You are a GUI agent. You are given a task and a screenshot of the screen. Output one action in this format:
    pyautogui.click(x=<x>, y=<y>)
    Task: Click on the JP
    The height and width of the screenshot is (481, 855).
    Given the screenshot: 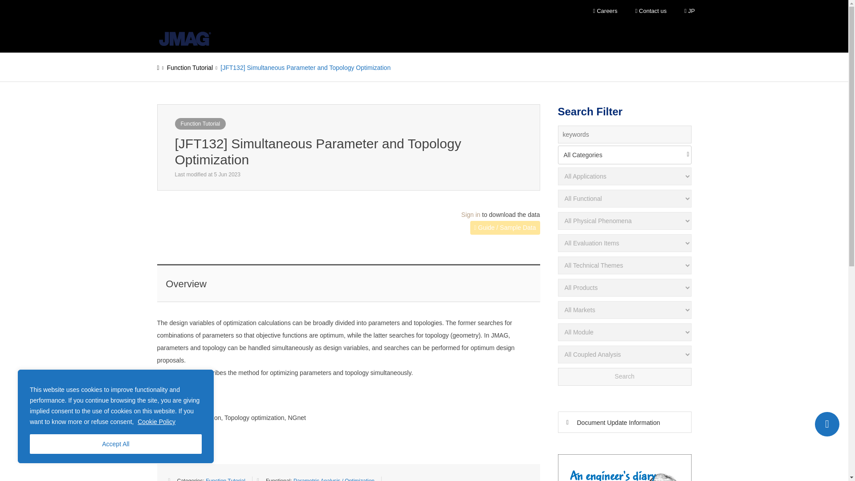 What is the action you would take?
    pyautogui.click(x=689, y=11)
    